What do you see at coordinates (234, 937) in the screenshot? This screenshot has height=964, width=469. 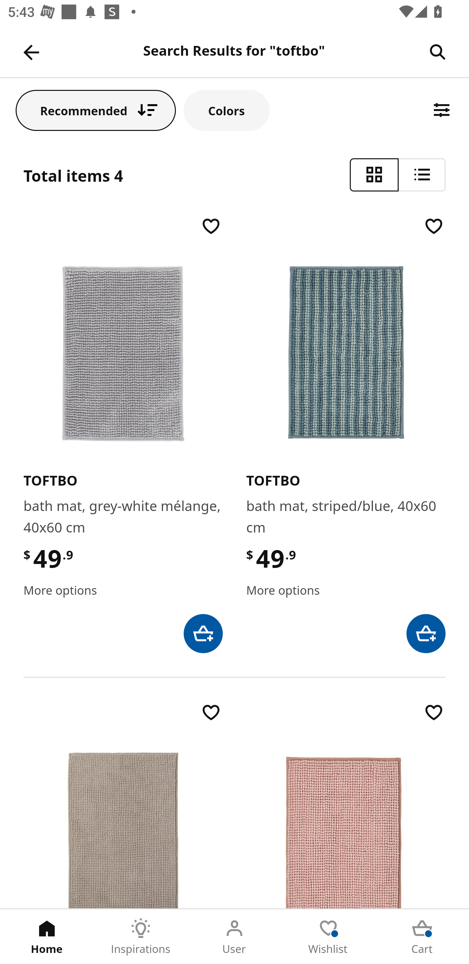 I see `User
Tab 3 of 5` at bounding box center [234, 937].